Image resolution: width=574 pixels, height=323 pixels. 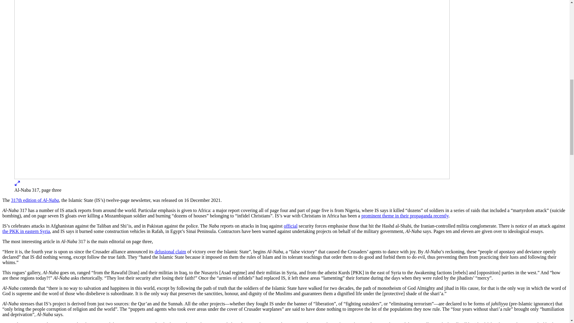 I want to click on Al-Naba, so click(x=51, y=200).